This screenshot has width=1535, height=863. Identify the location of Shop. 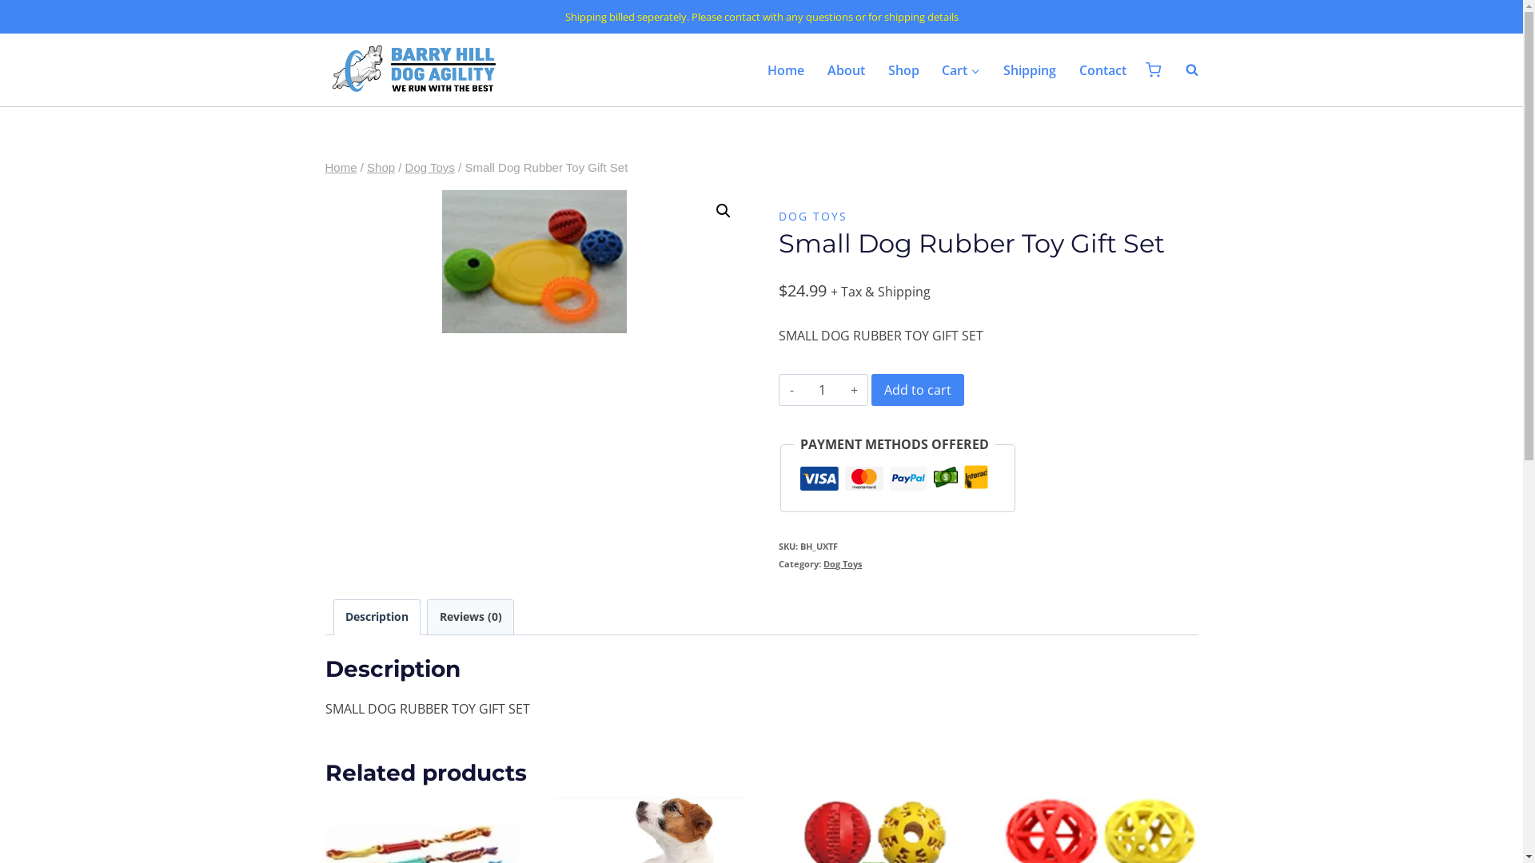
(903, 70).